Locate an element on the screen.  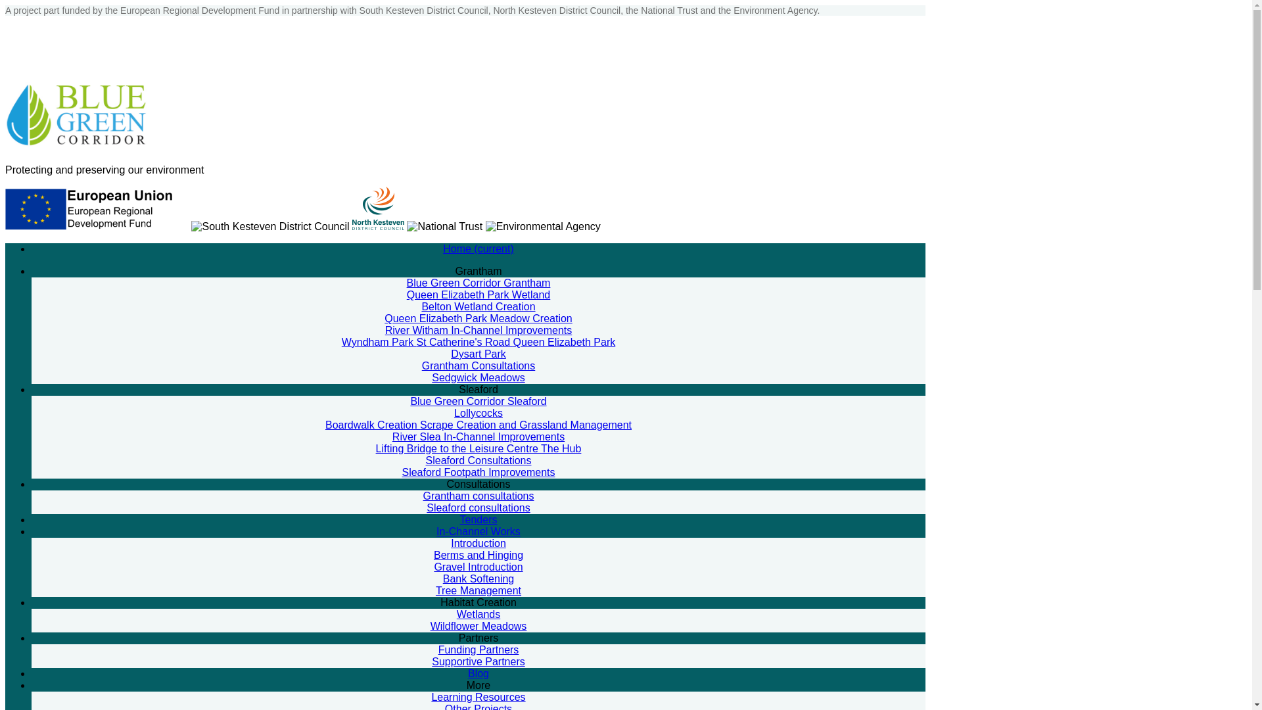
Blue Green Corridor Sleaford is located at coordinates (479, 401).